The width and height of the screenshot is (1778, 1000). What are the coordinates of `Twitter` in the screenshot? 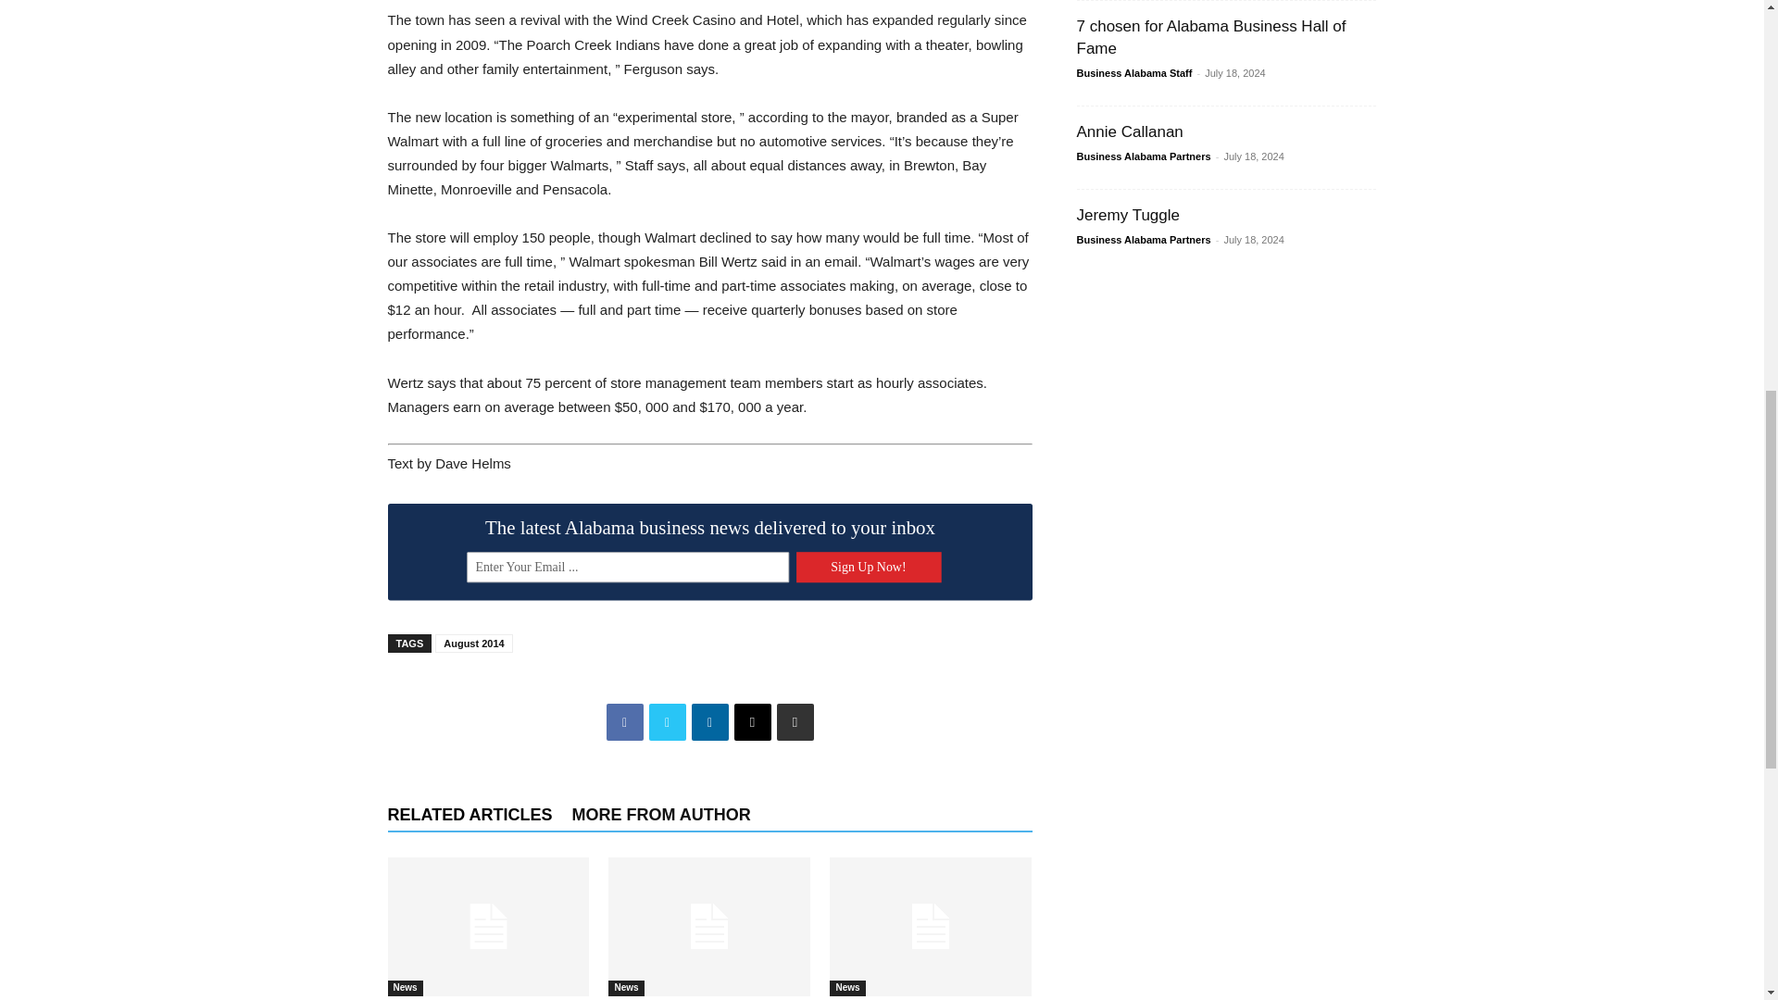 It's located at (667, 722).